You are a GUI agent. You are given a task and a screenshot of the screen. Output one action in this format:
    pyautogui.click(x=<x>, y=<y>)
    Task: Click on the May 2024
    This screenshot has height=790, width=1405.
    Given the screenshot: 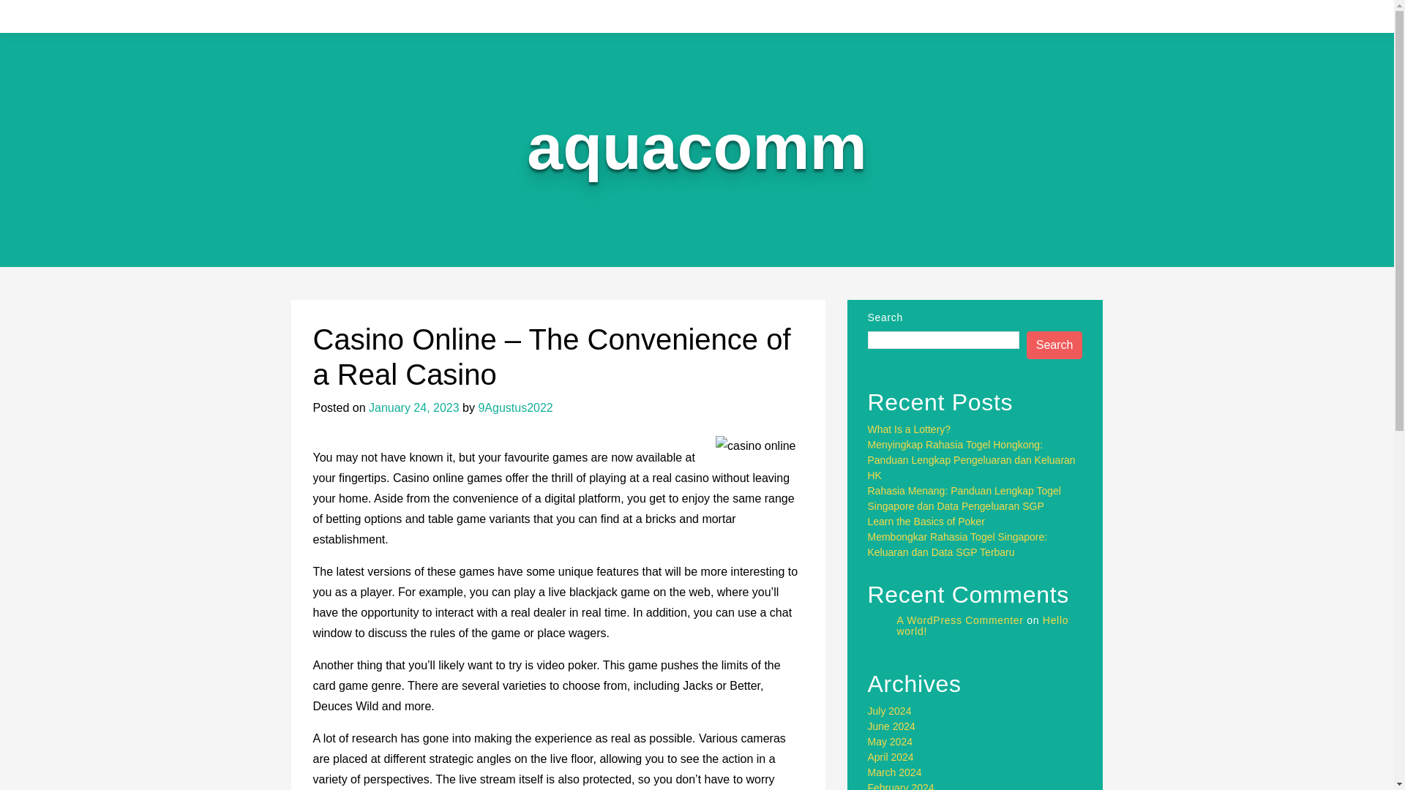 What is the action you would take?
    pyautogui.click(x=890, y=741)
    